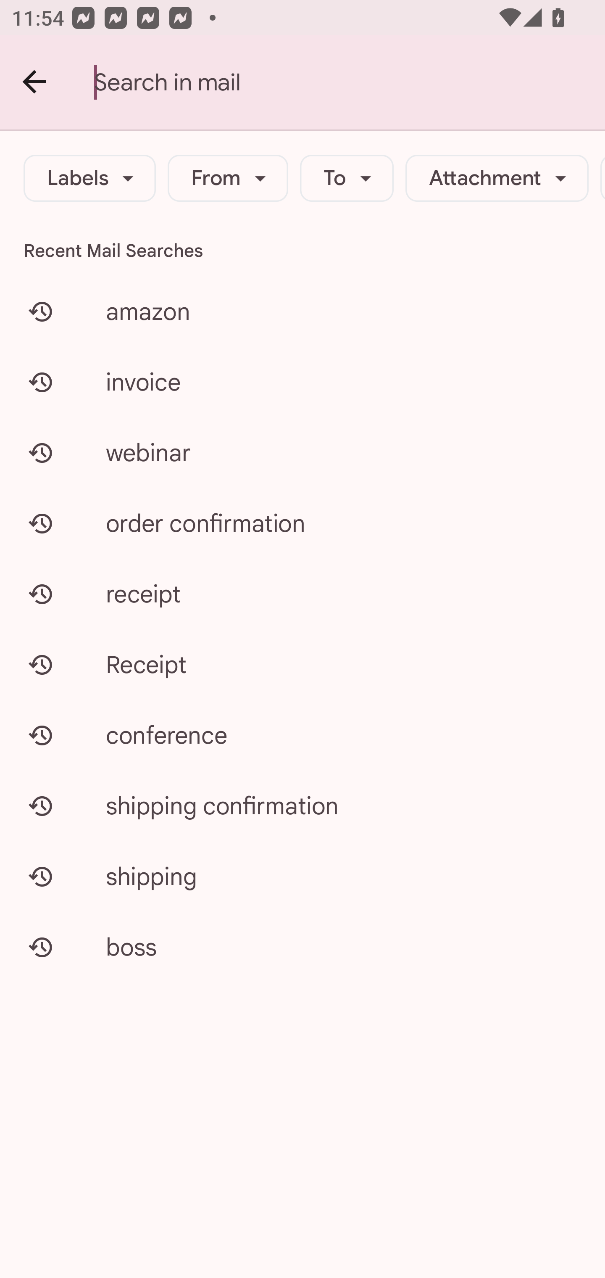  I want to click on conference Suggestion: conference, so click(302, 735).